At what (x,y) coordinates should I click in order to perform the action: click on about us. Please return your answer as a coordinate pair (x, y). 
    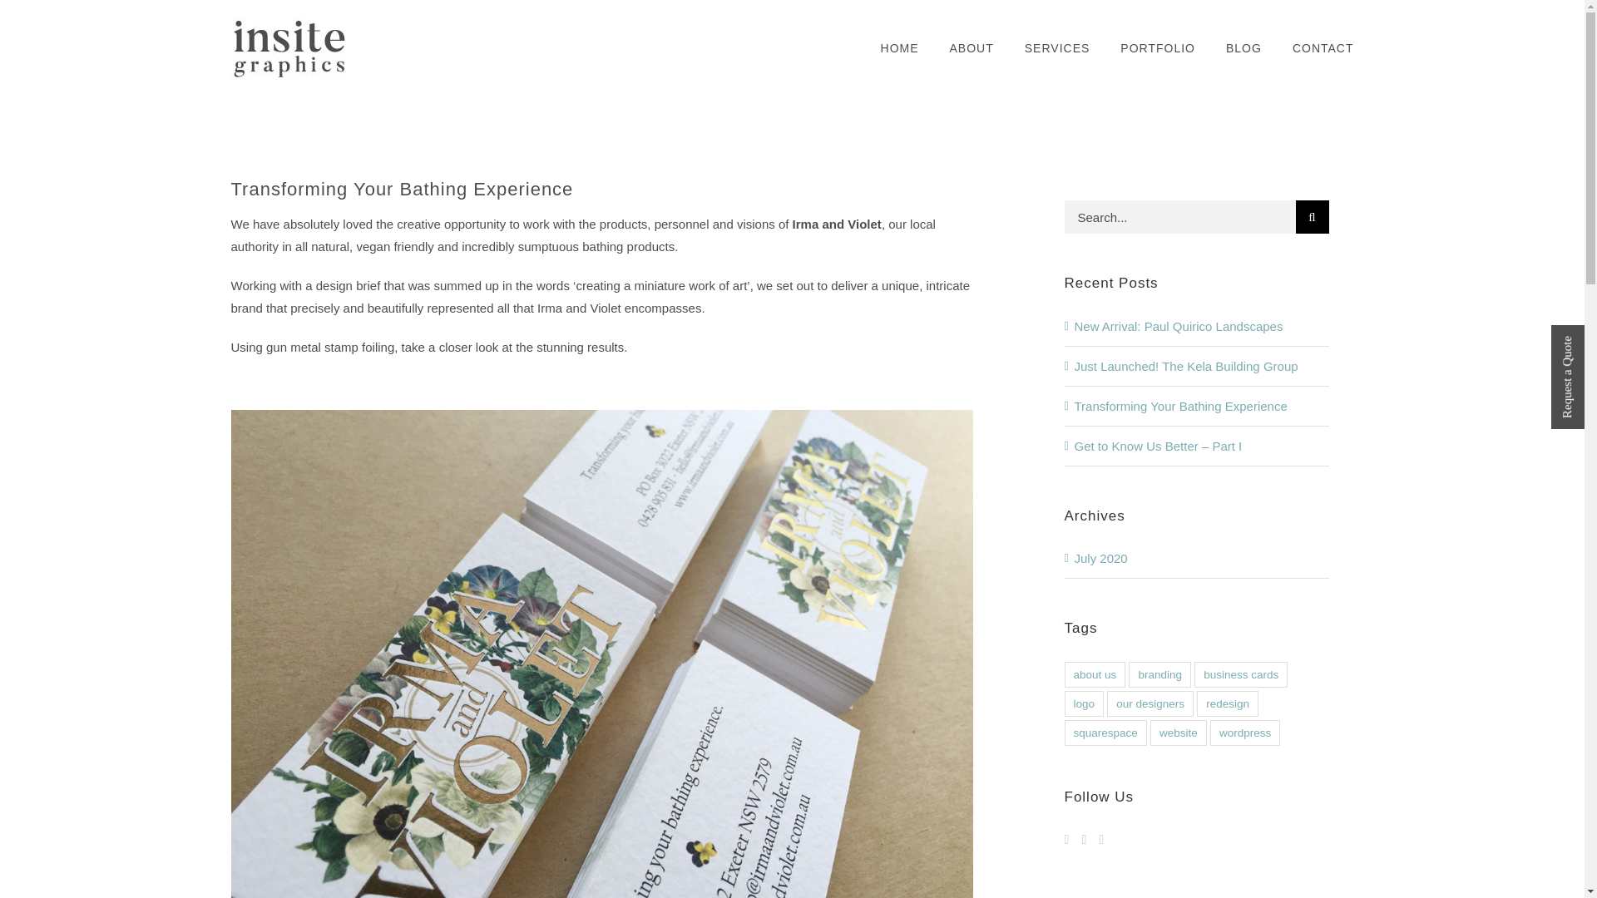
    Looking at the image, I should click on (1095, 674).